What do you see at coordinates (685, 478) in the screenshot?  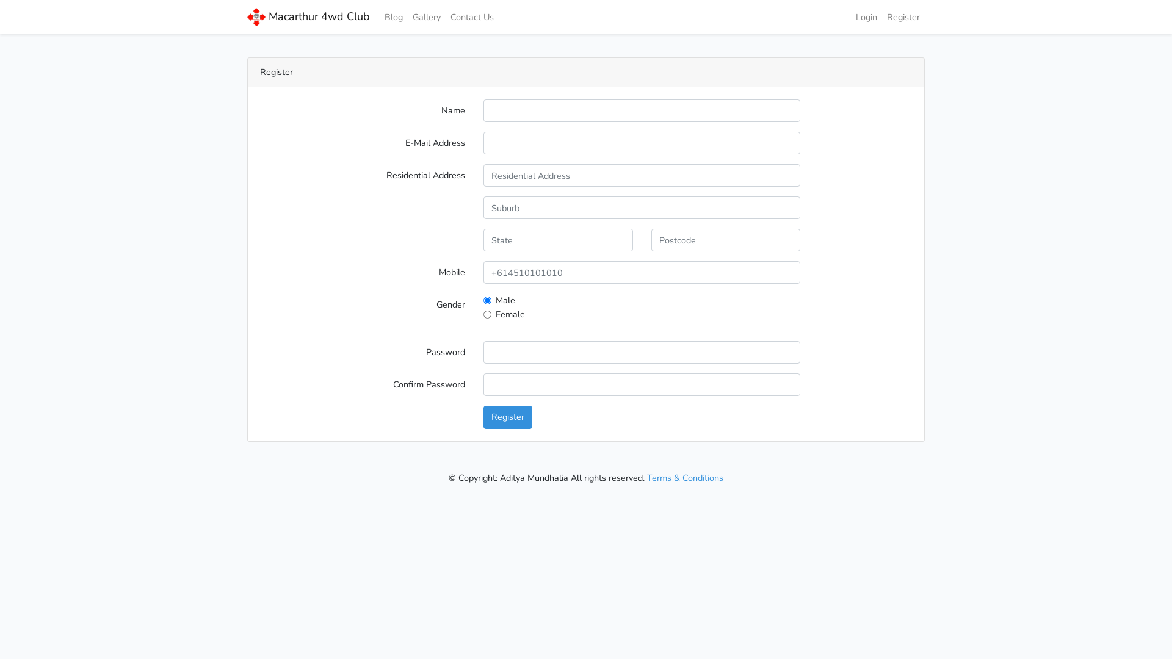 I see `Terms & Conditions` at bounding box center [685, 478].